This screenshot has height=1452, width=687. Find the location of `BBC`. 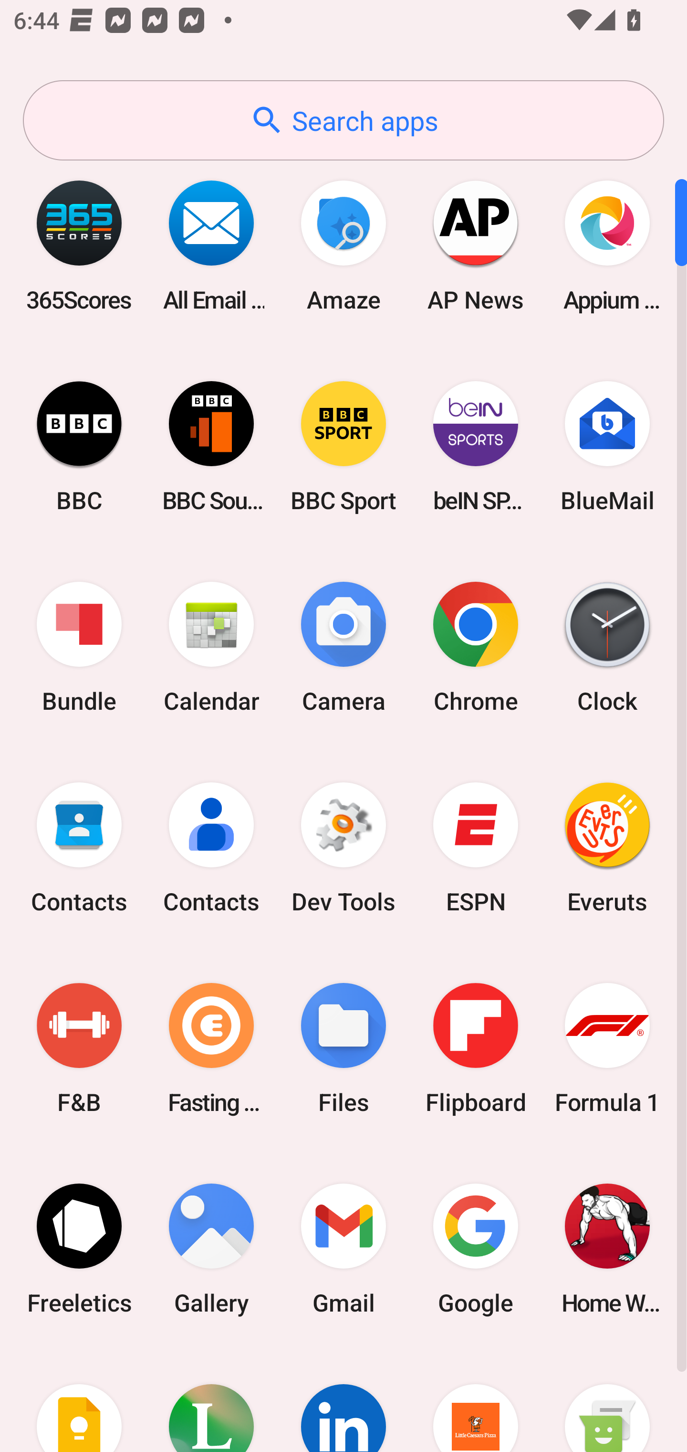

BBC is located at coordinates (79, 446).